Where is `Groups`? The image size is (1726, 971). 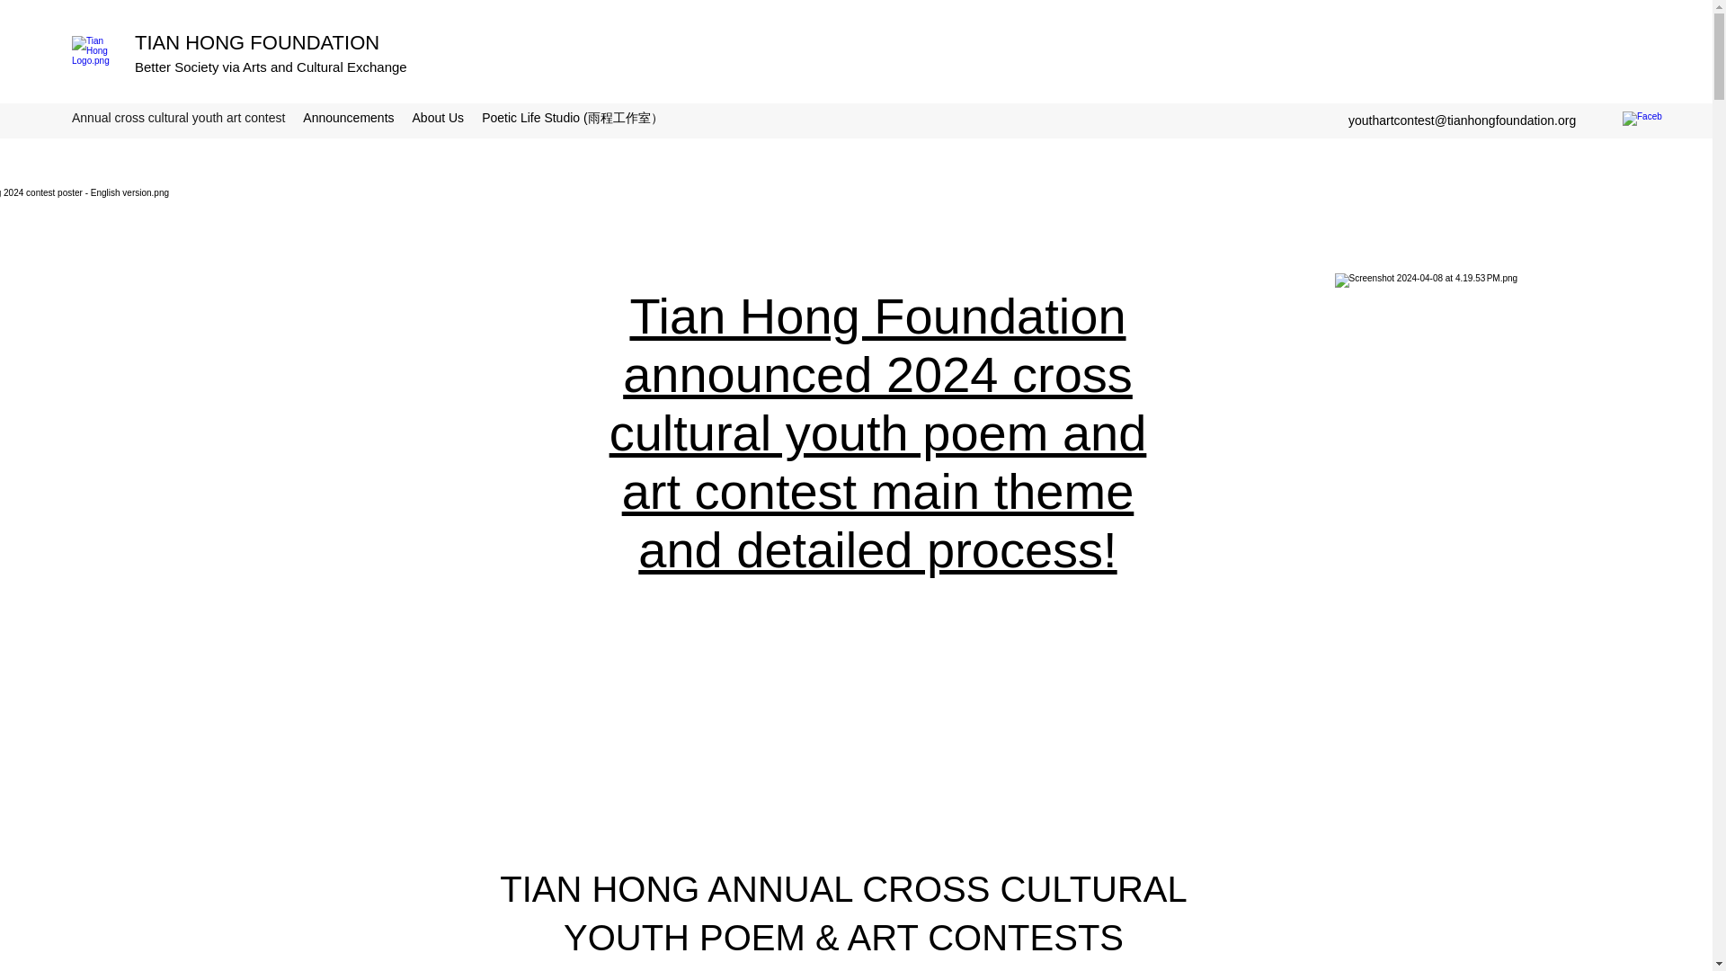 Groups is located at coordinates (702, 119).